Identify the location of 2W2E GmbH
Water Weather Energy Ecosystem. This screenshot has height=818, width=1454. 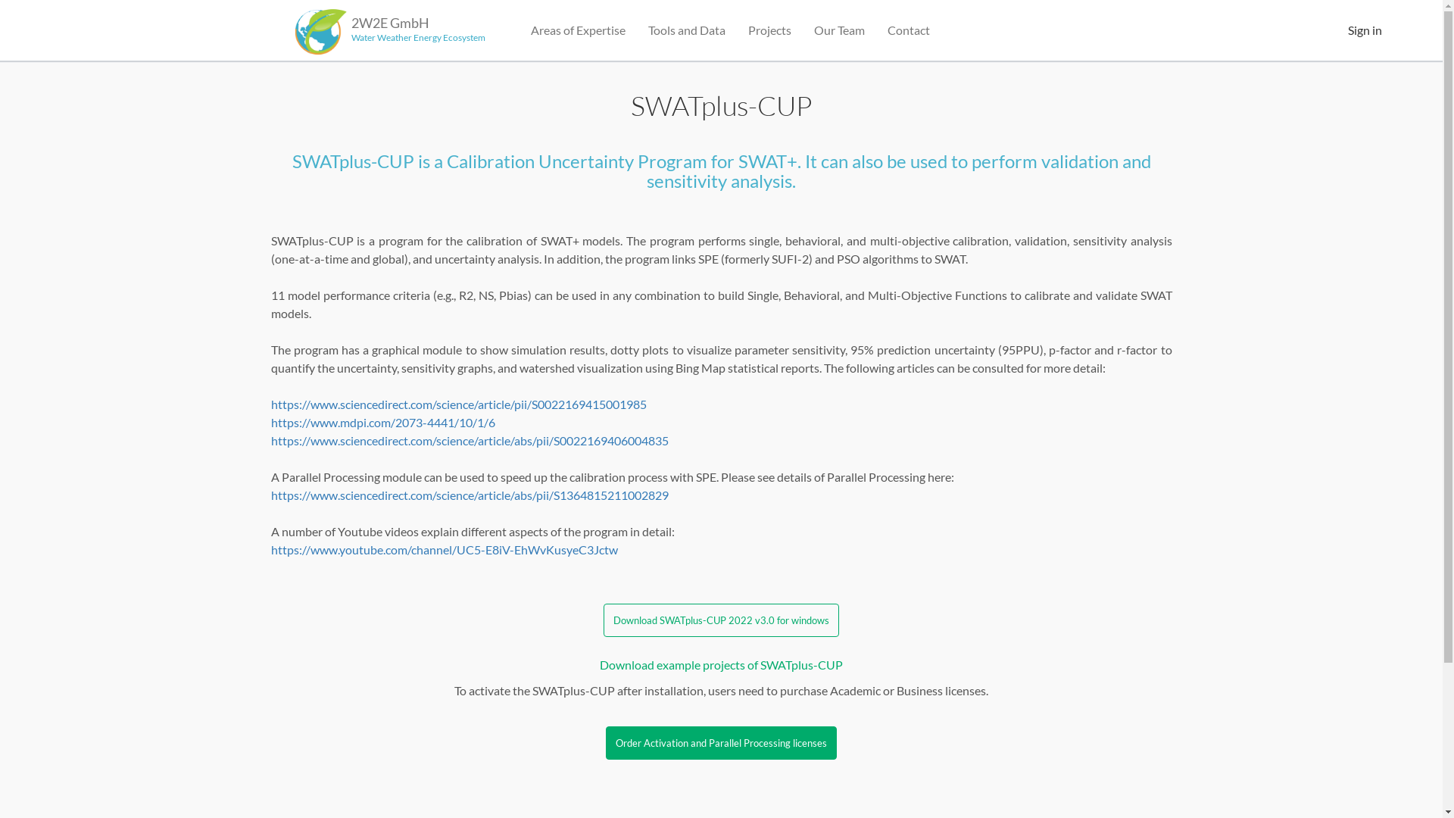
(388, 23).